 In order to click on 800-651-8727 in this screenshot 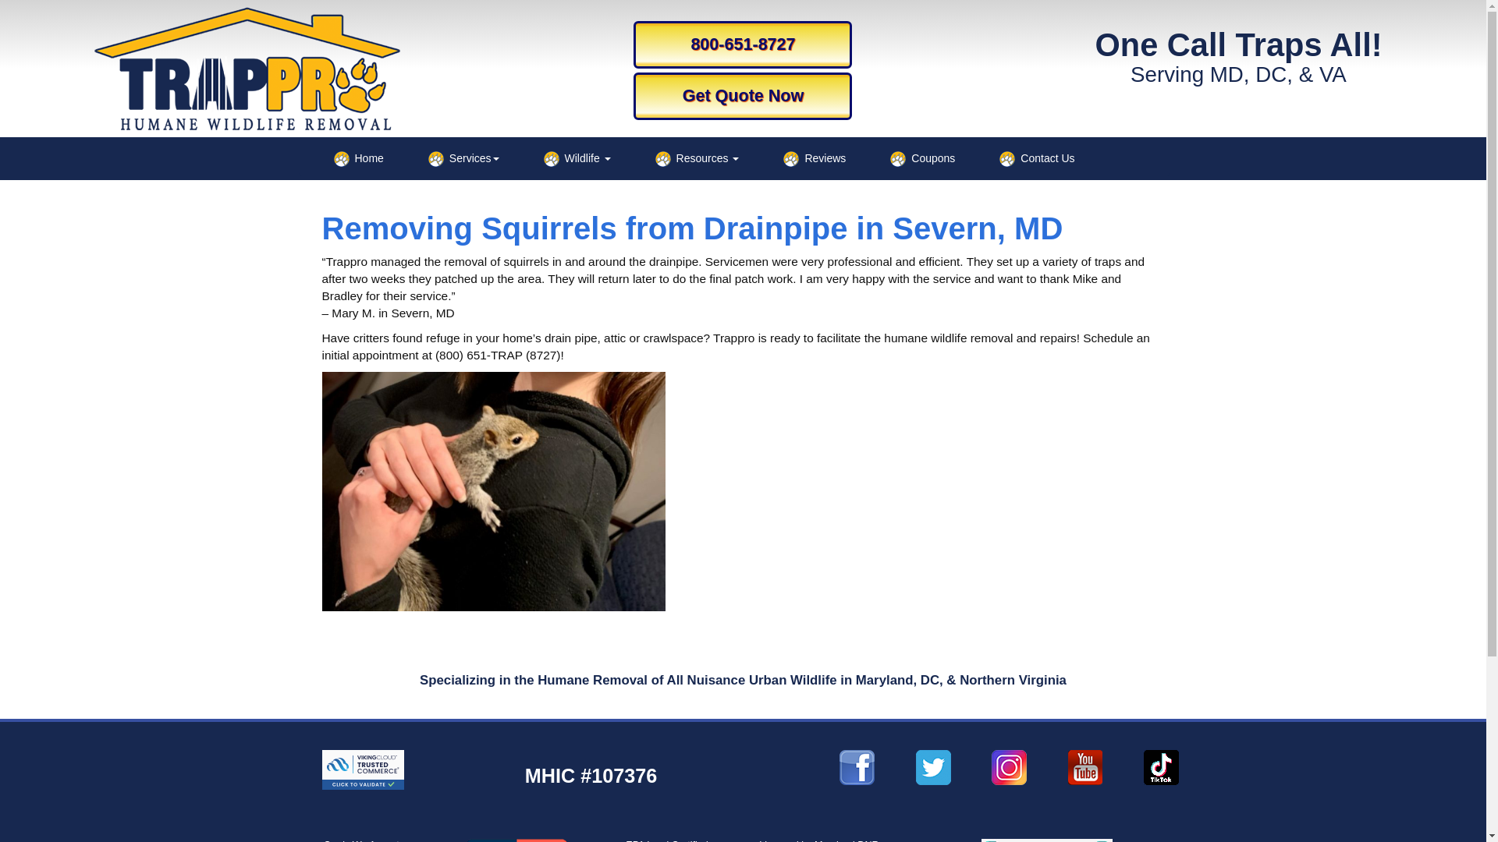, I will do `click(743, 44)`.